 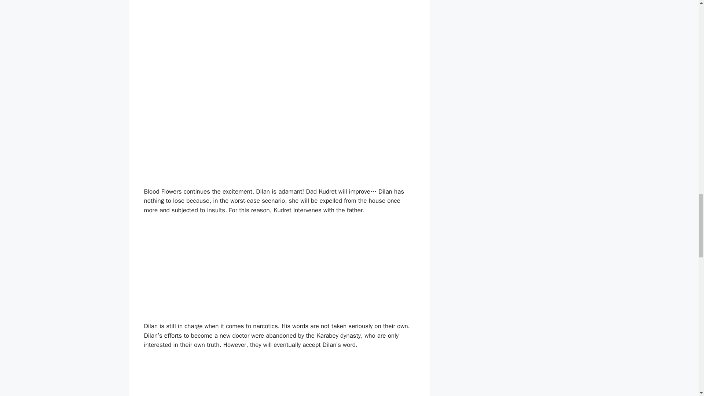 What do you see at coordinates (281, 33) in the screenshot?
I see `Advertisement` at bounding box center [281, 33].